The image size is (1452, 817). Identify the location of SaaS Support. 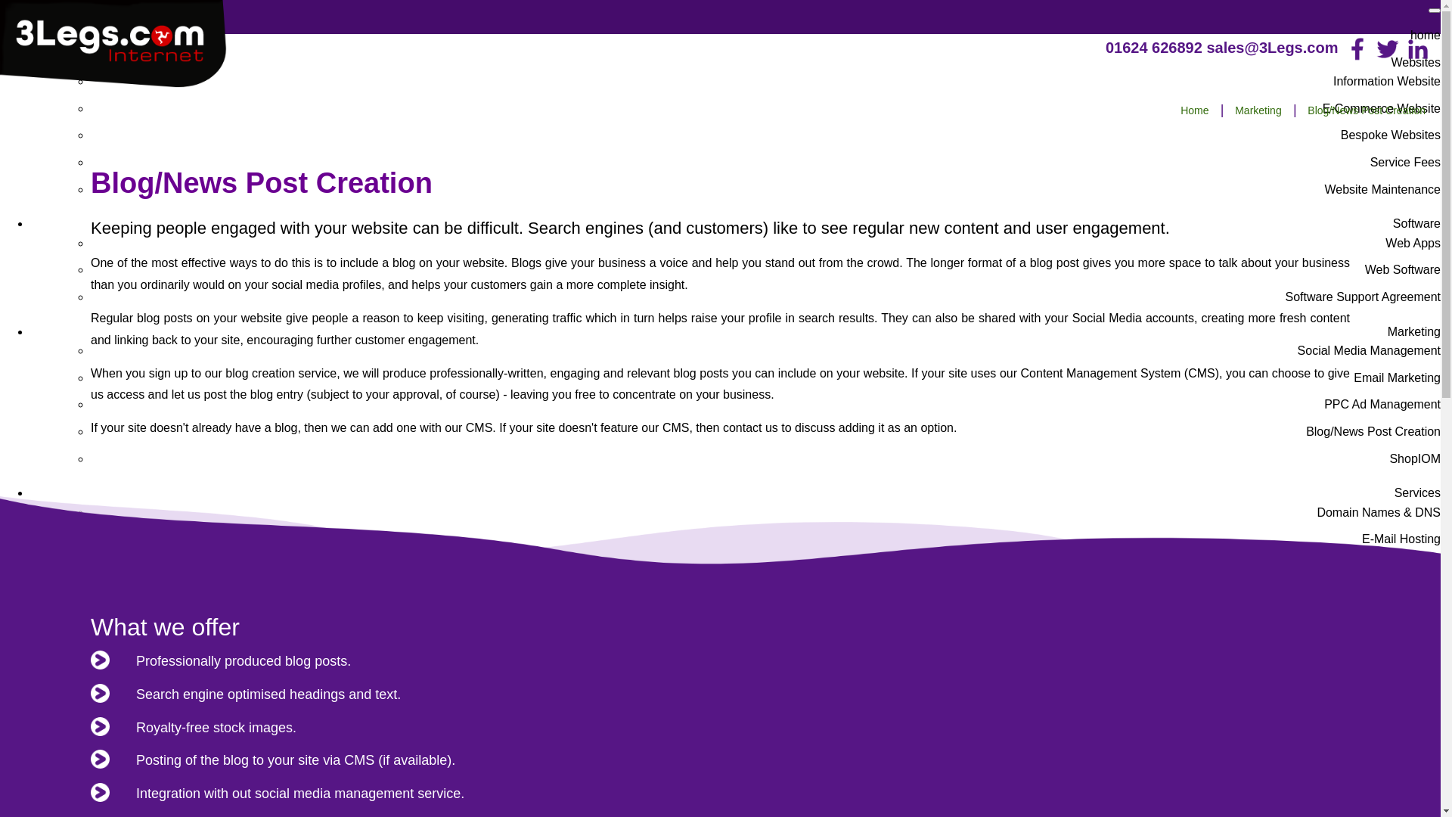
(1403, 673).